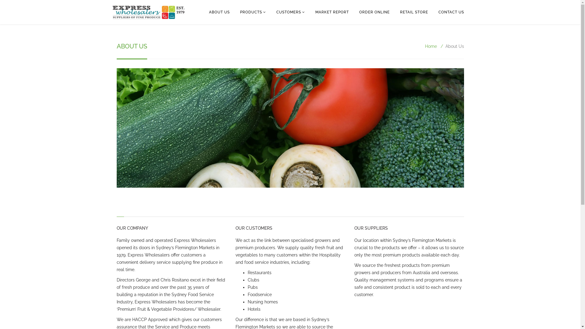 Image resolution: width=585 pixels, height=329 pixels. I want to click on CUSTOMERS, so click(291, 12).